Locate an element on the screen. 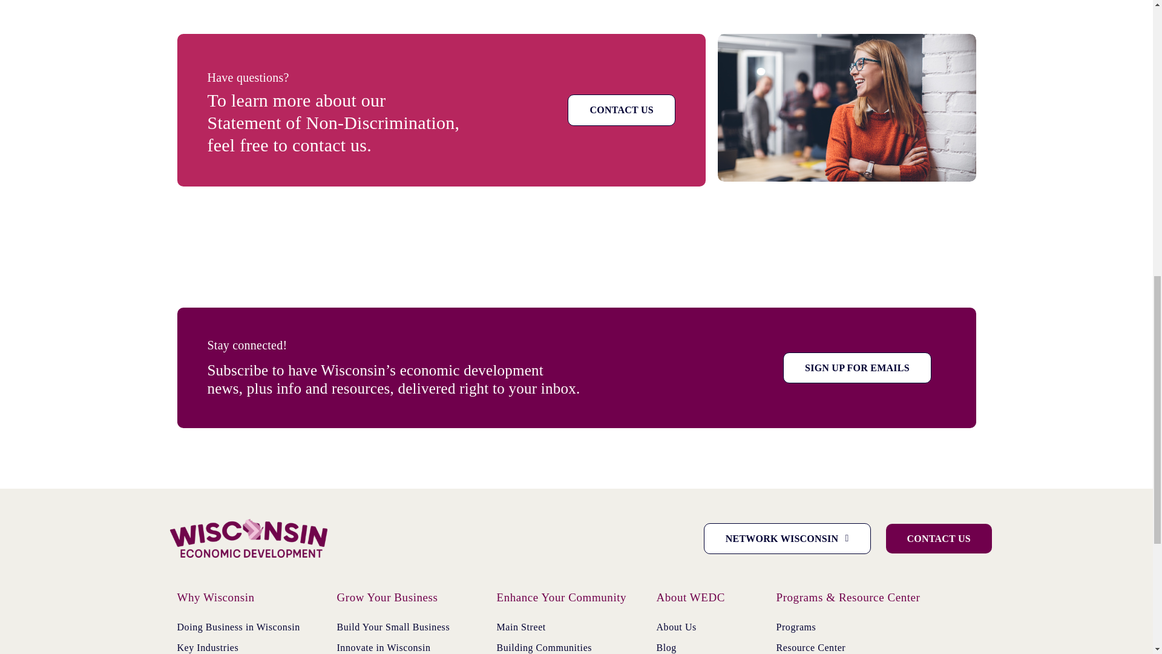 This screenshot has height=654, width=1162. Contact Us is located at coordinates (621, 110).